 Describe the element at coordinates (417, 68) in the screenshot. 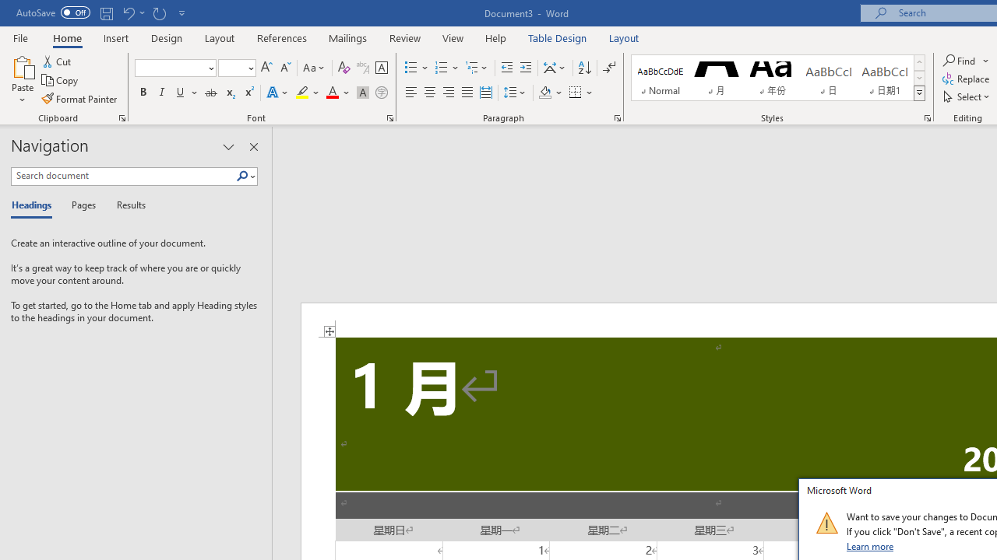

I see `Bullets` at that location.